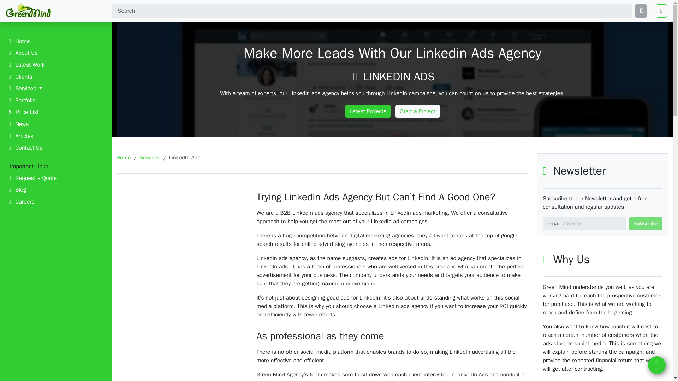 This screenshot has height=381, width=678. What do you see at coordinates (56, 88) in the screenshot?
I see `Services` at bounding box center [56, 88].